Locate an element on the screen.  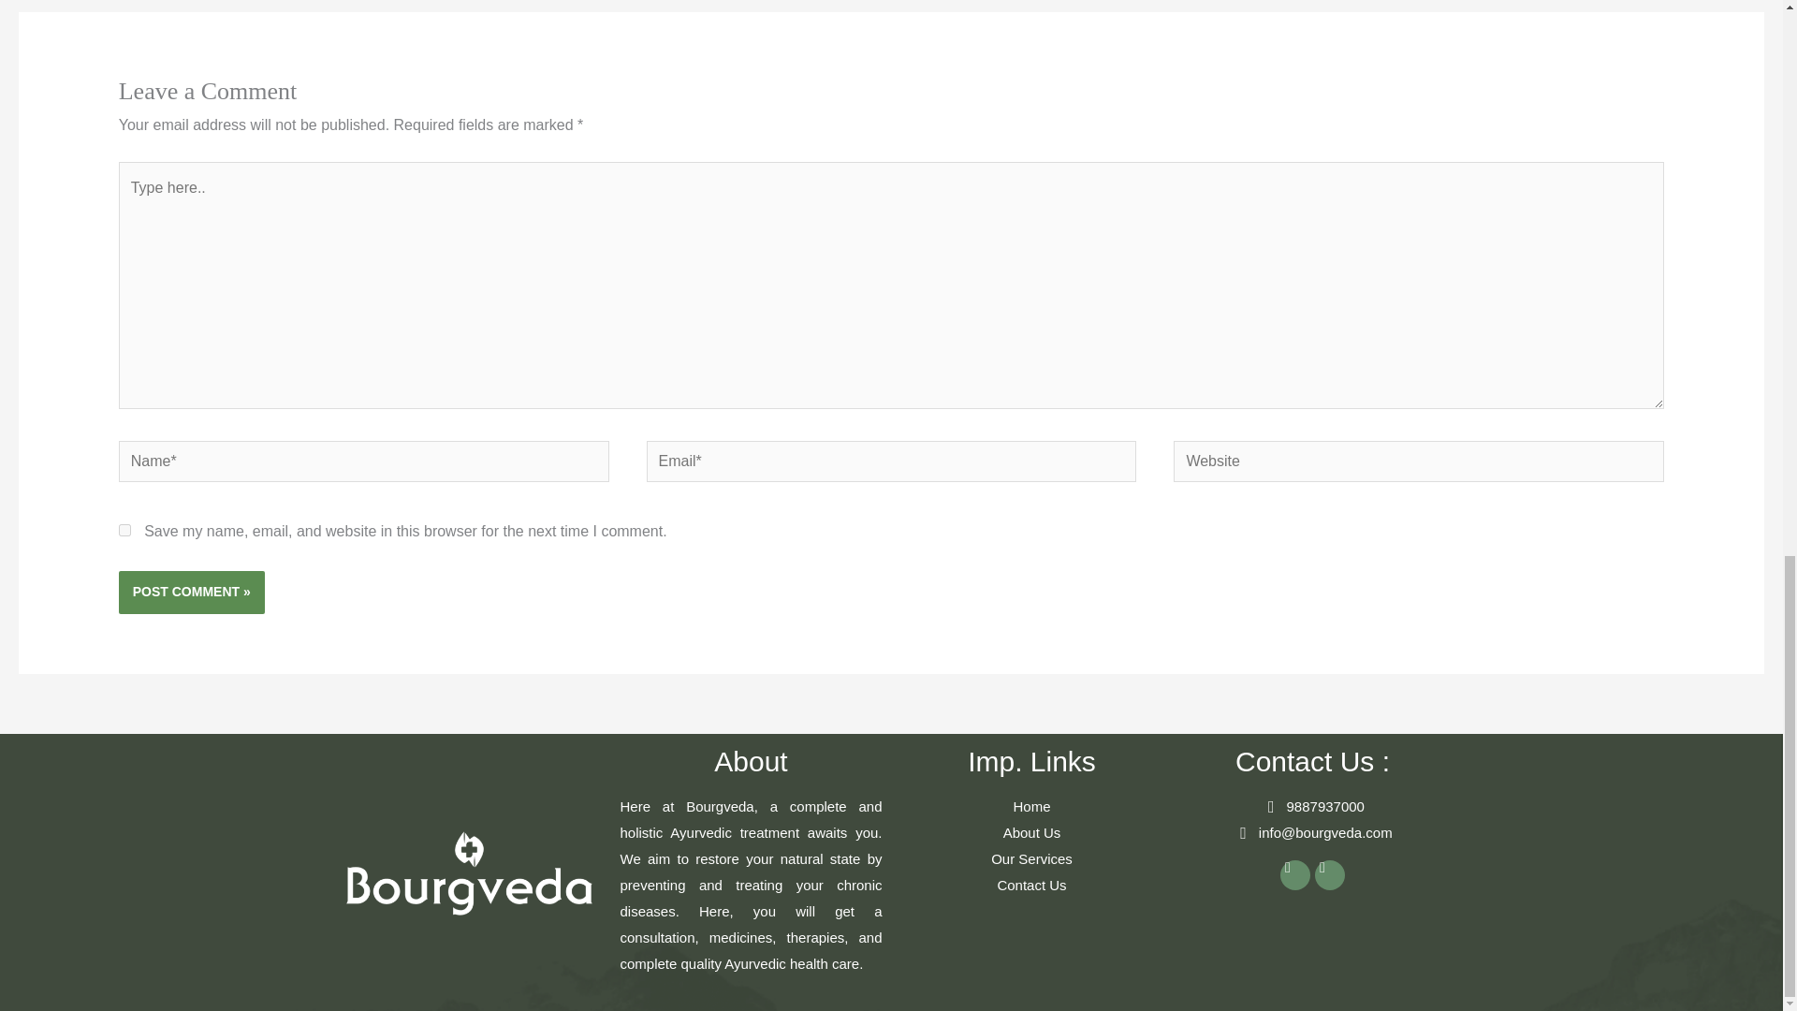
About Us is located at coordinates (1031, 832).